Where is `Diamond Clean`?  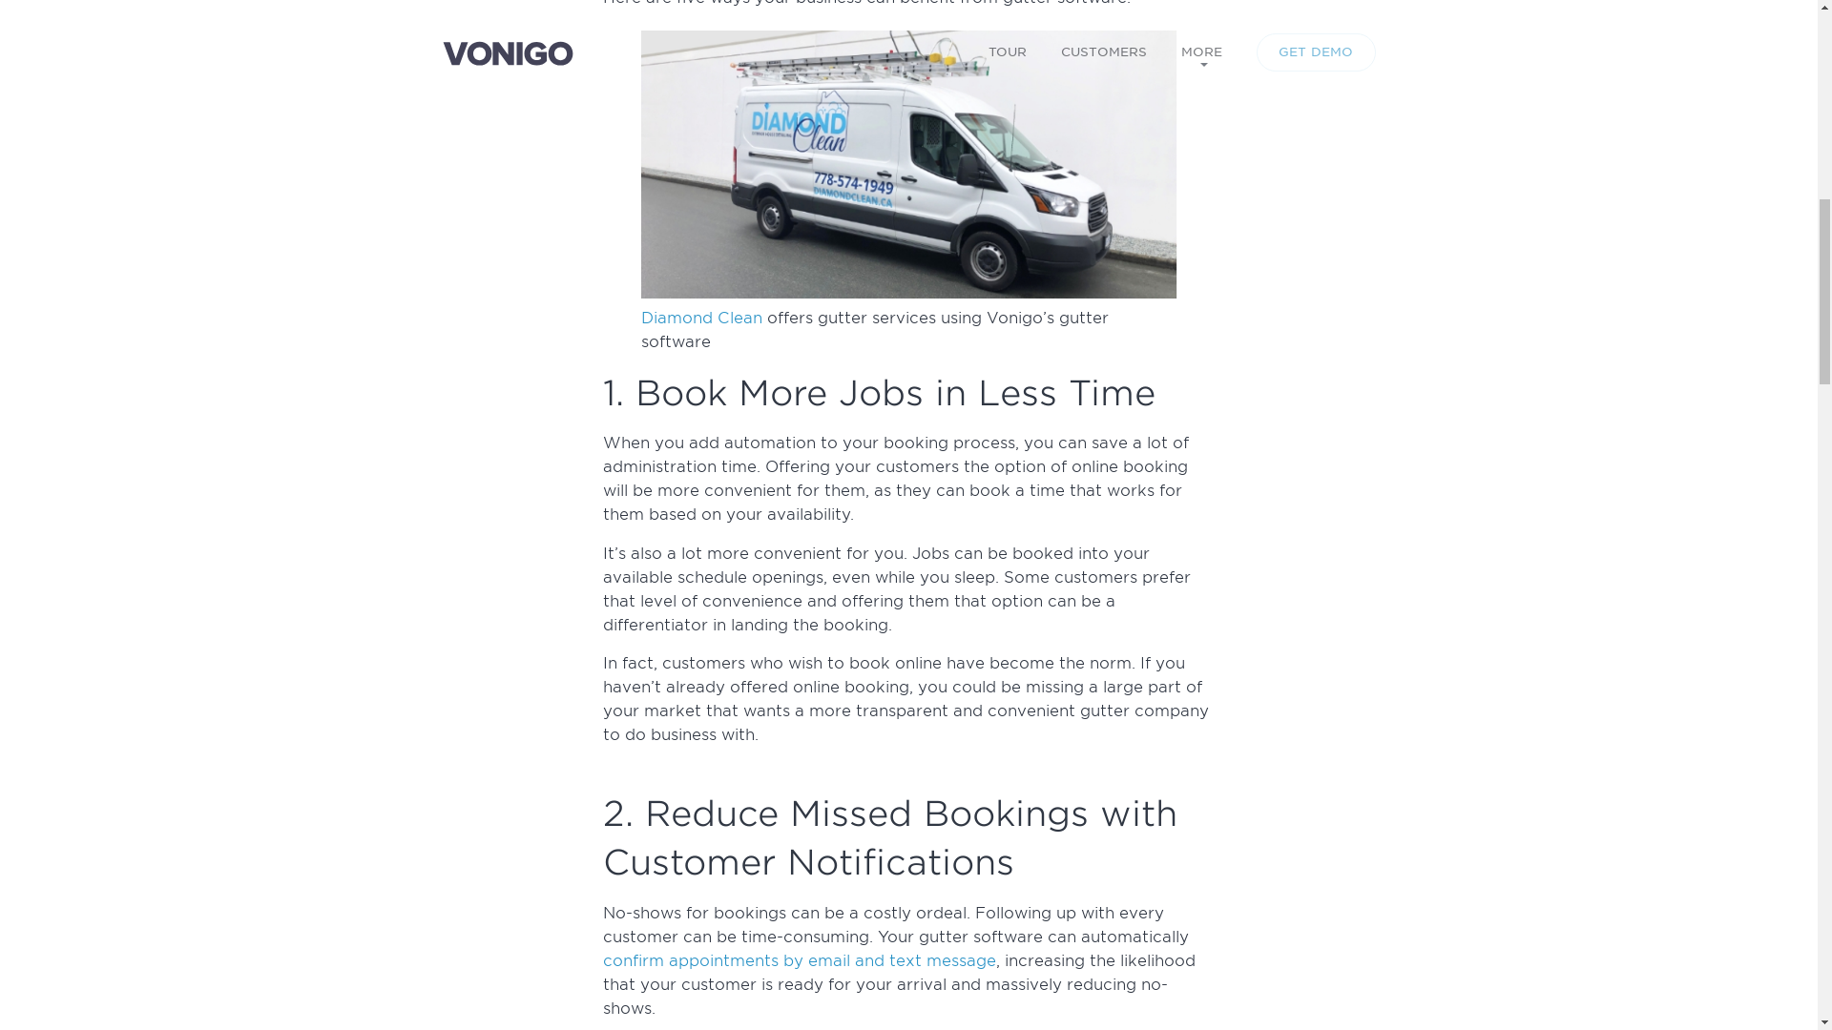 Diamond Clean is located at coordinates (701, 319).